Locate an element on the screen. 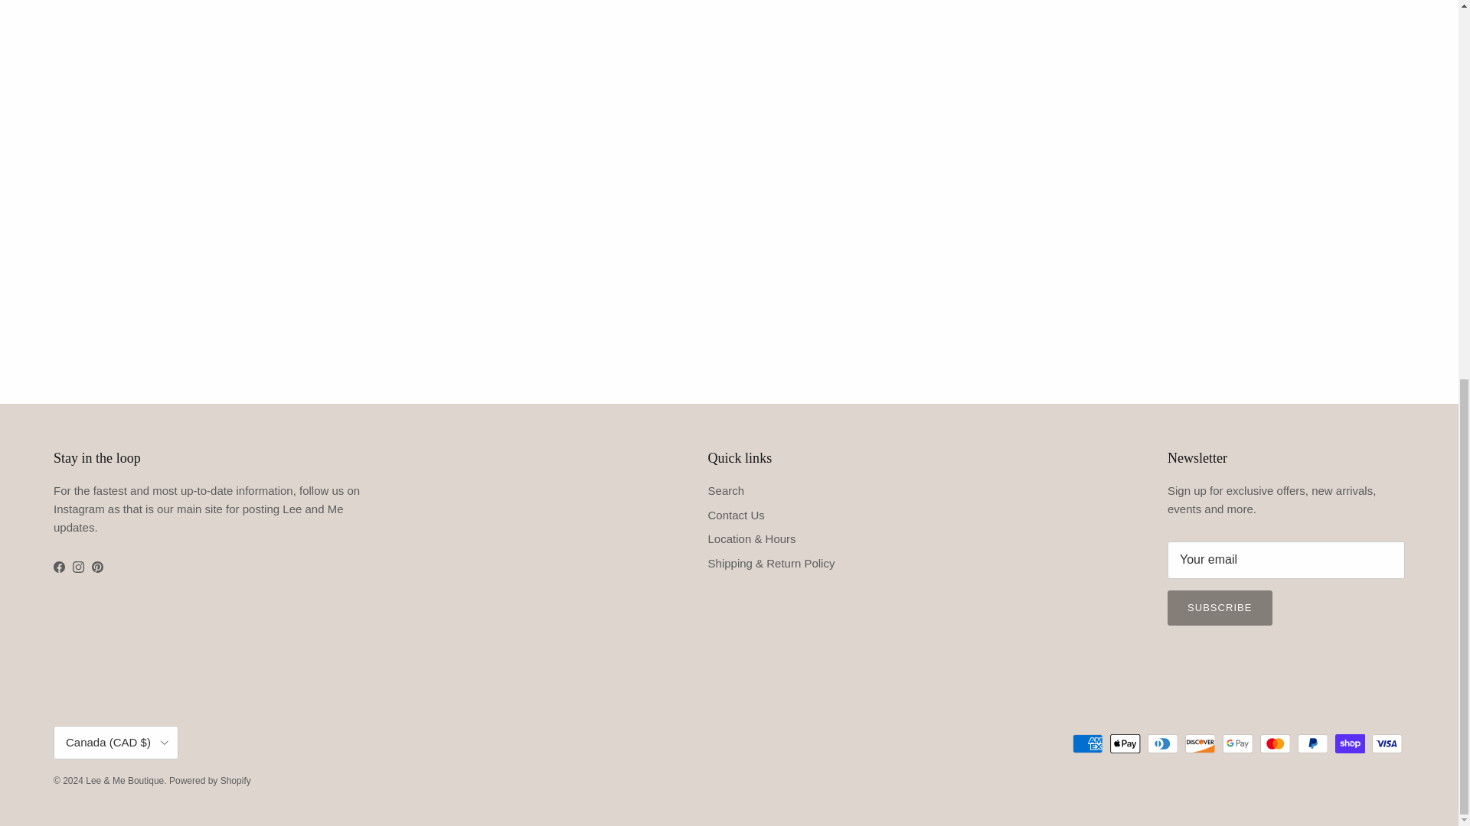  American Express is located at coordinates (1087, 743).